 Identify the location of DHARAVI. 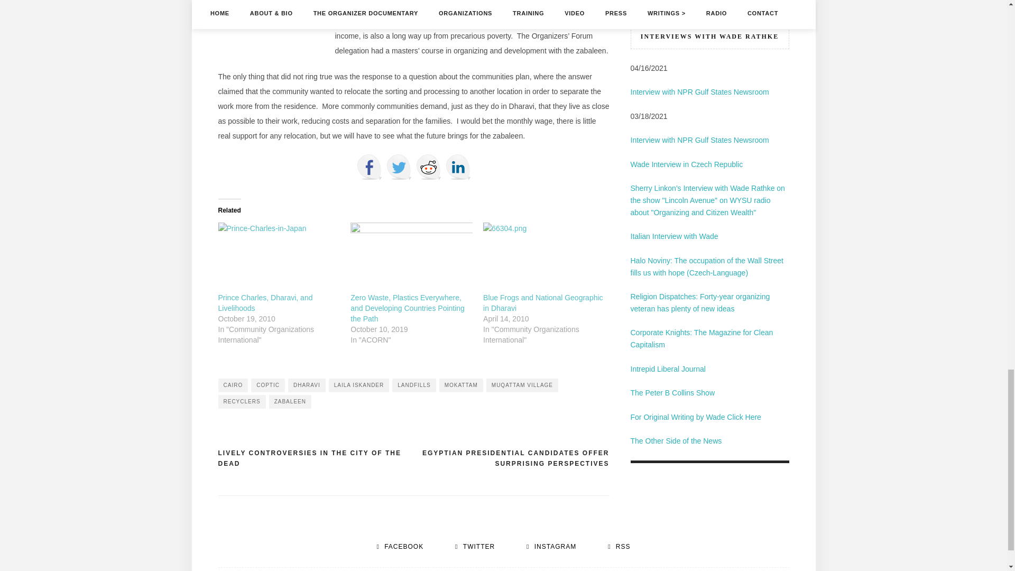
(307, 385).